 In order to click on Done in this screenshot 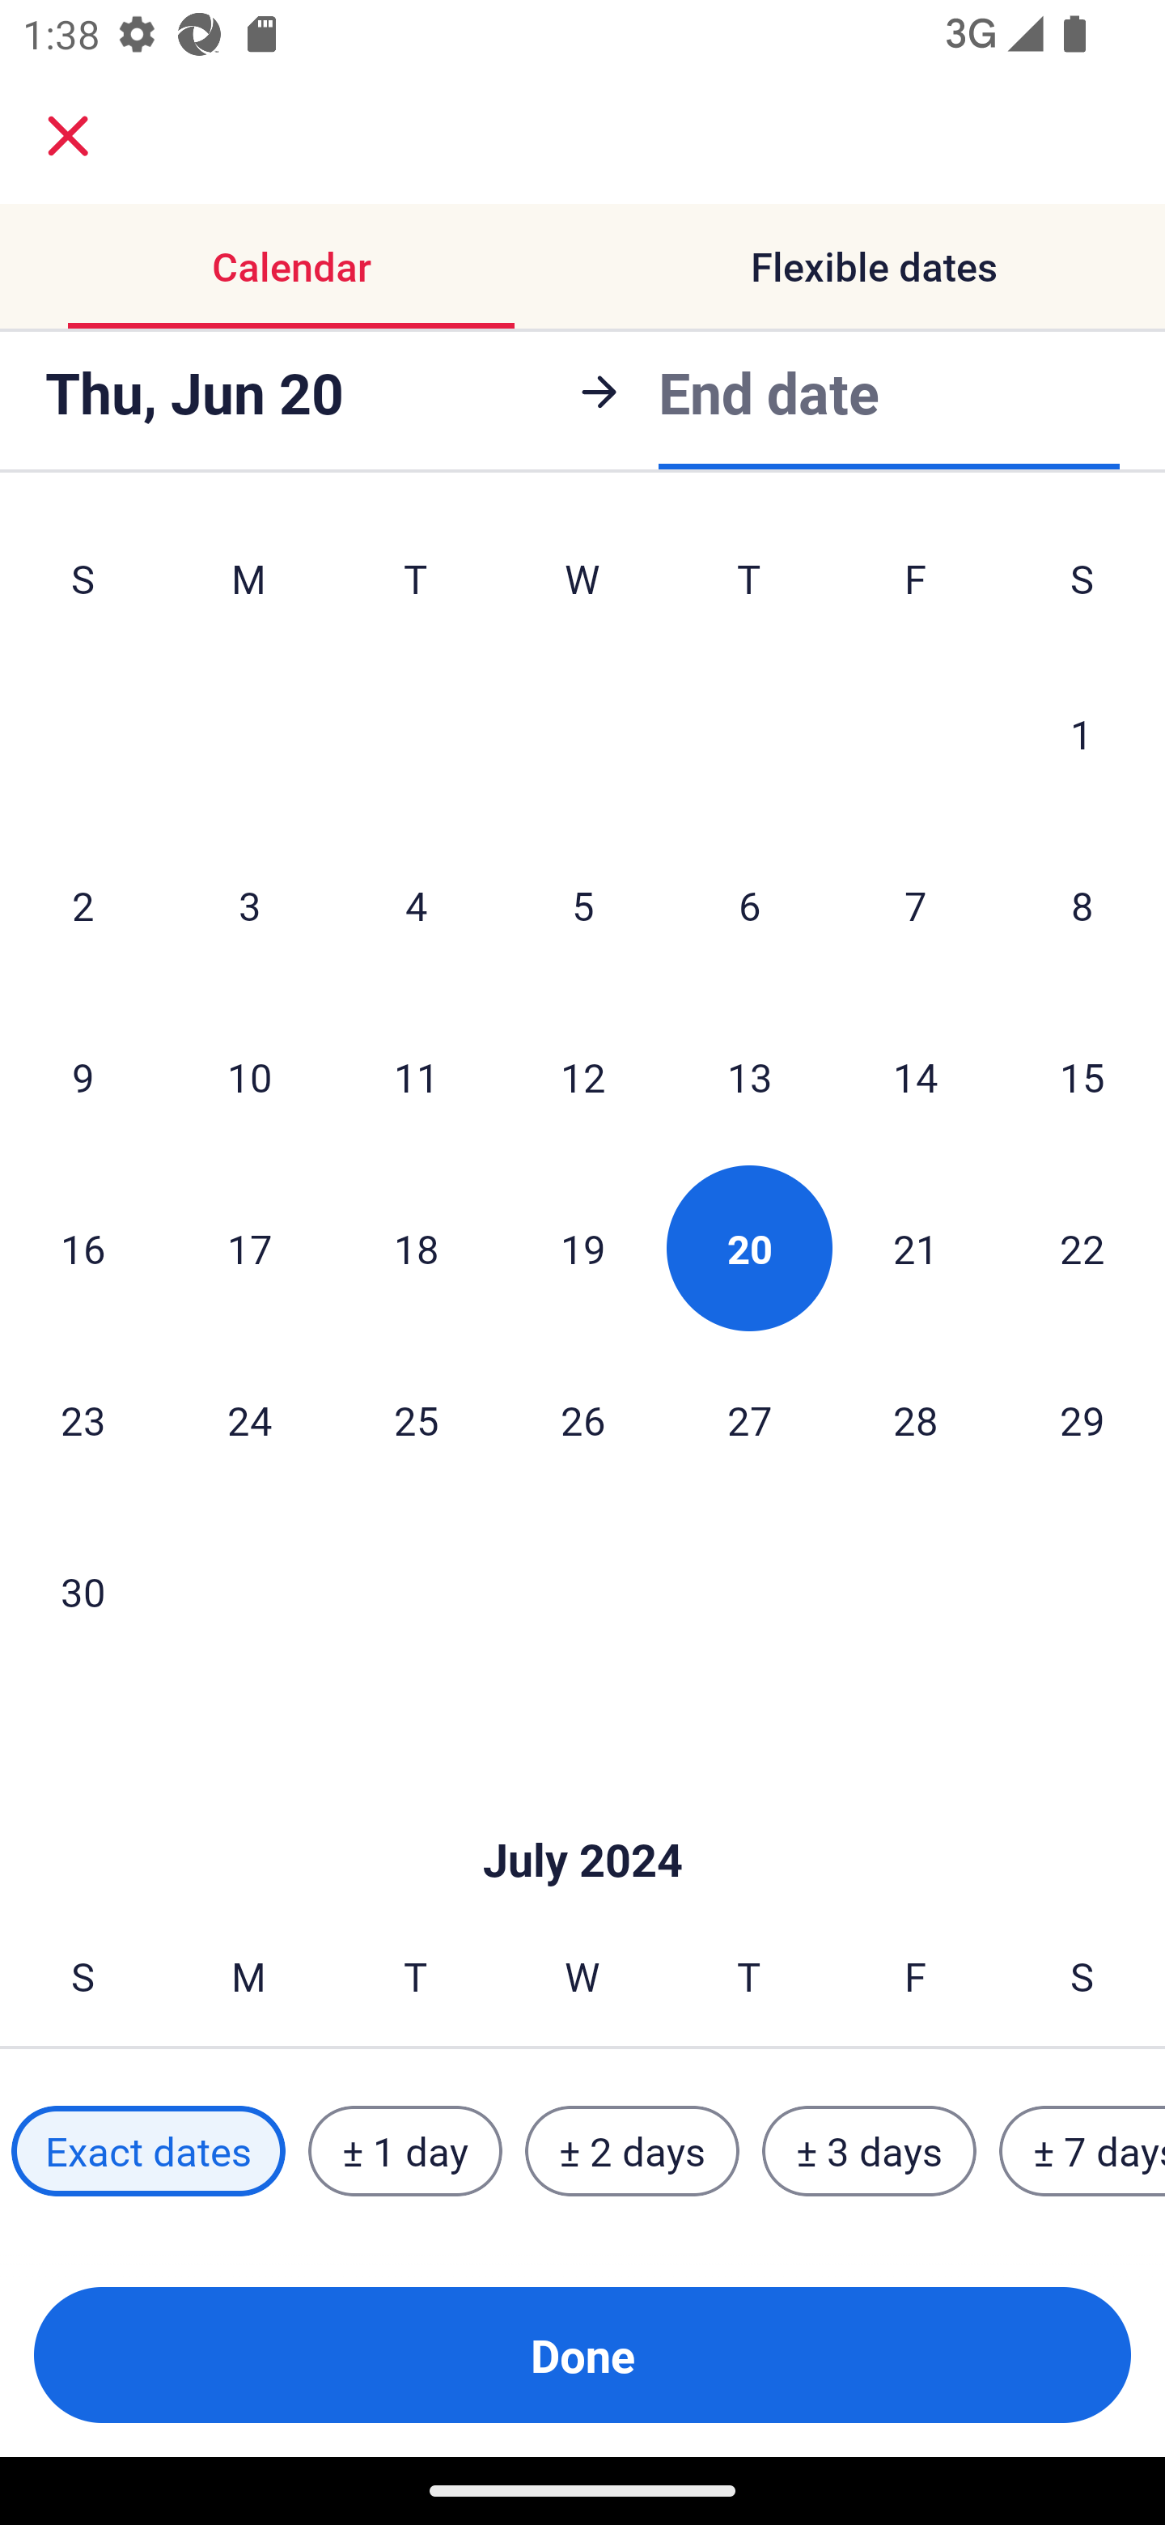, I will do `click(582, 2355)`.